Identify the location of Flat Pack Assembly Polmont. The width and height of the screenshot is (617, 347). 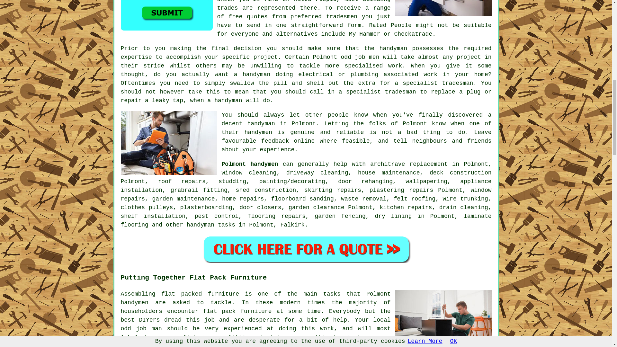
(443, 318).